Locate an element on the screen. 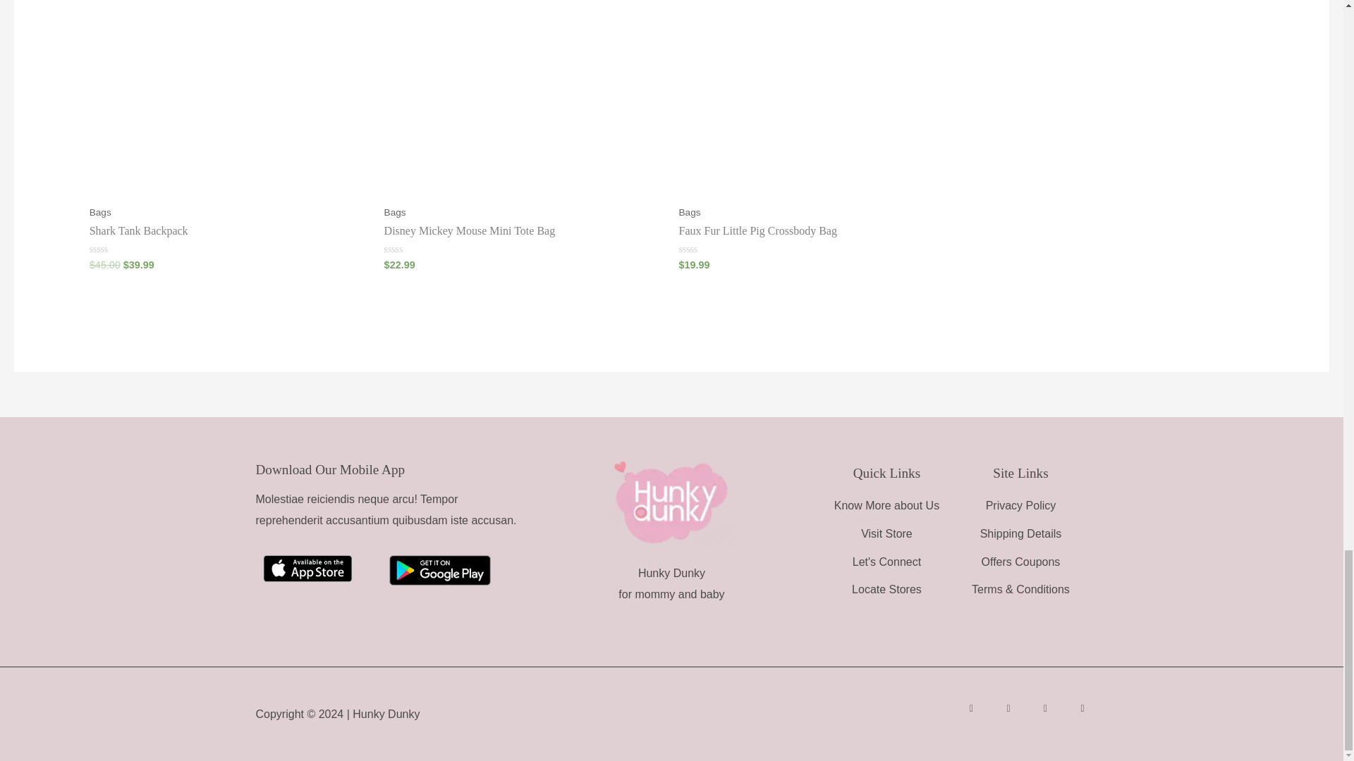  Visit Store is located at coordinates (886, 534).